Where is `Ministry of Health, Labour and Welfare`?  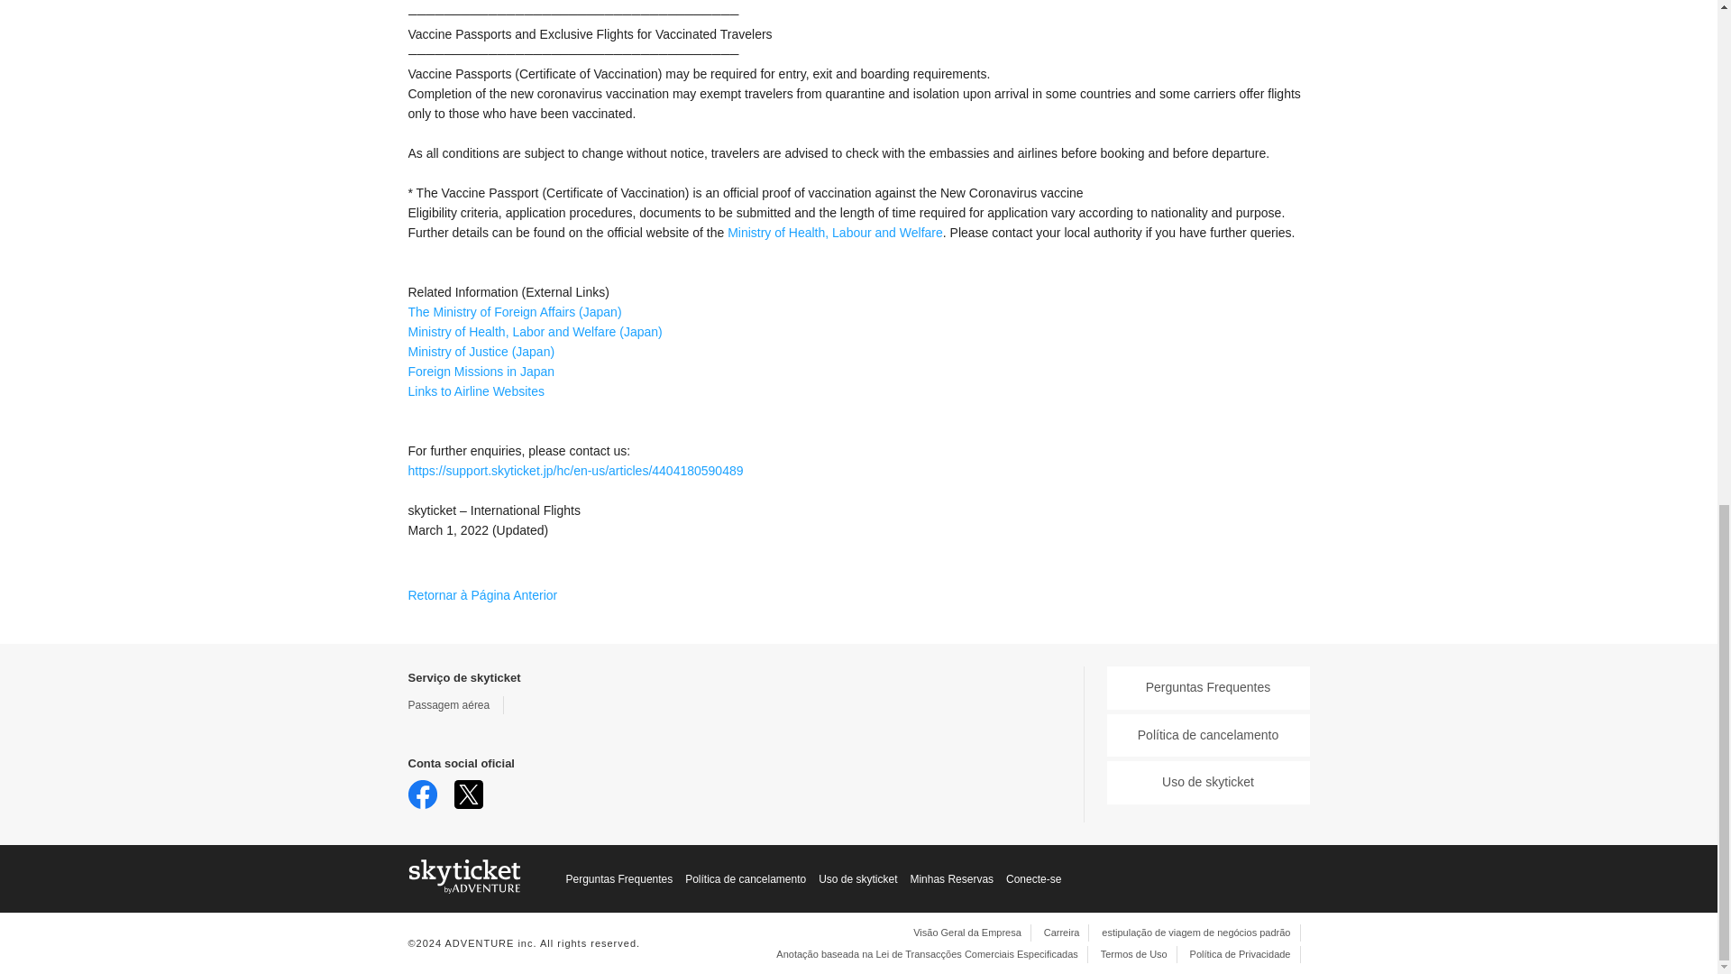
Ministry of Health, Labour and Welfare is located at coordinates (835, 232).